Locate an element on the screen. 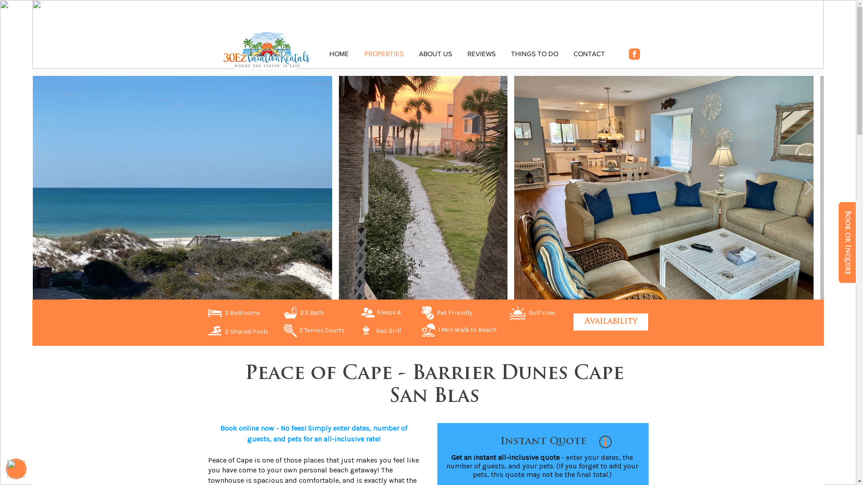  REVIEWS is located at coordinates (481, 54).